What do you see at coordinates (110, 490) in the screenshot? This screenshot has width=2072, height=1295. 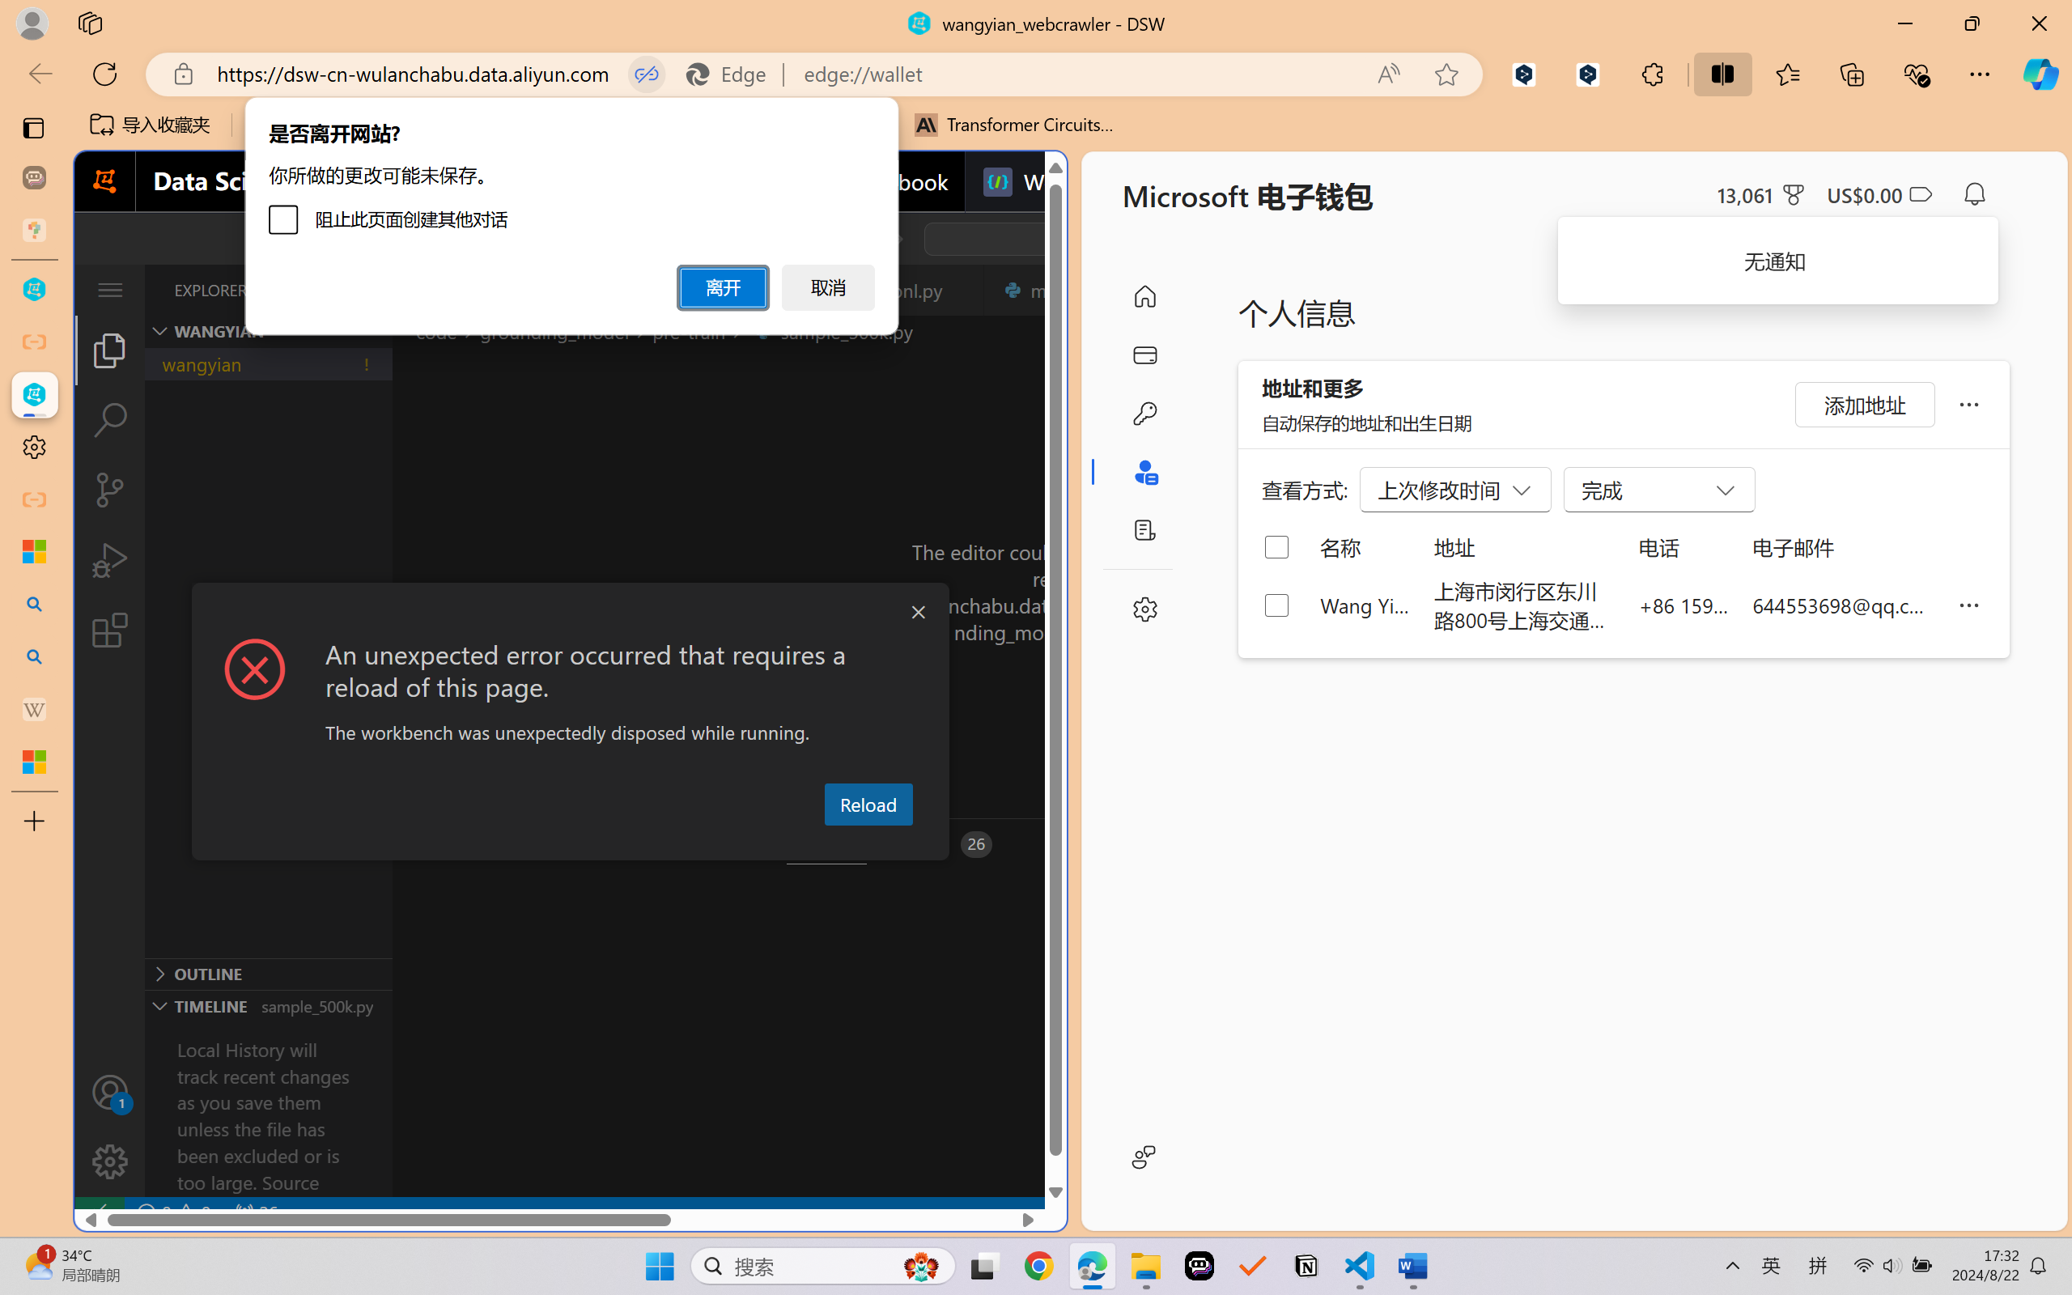 I see `Source Control (Ctrl+Shift+G)` at bounding box center [110, 490].